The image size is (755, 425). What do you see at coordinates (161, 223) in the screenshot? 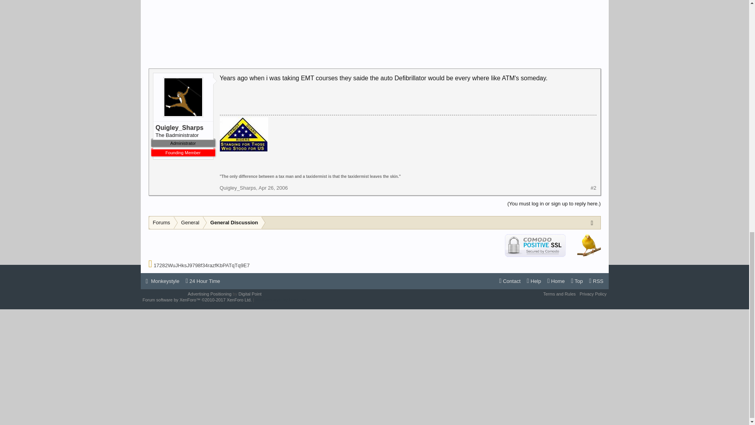
I see `Forums` at bounding box center [161, 223].